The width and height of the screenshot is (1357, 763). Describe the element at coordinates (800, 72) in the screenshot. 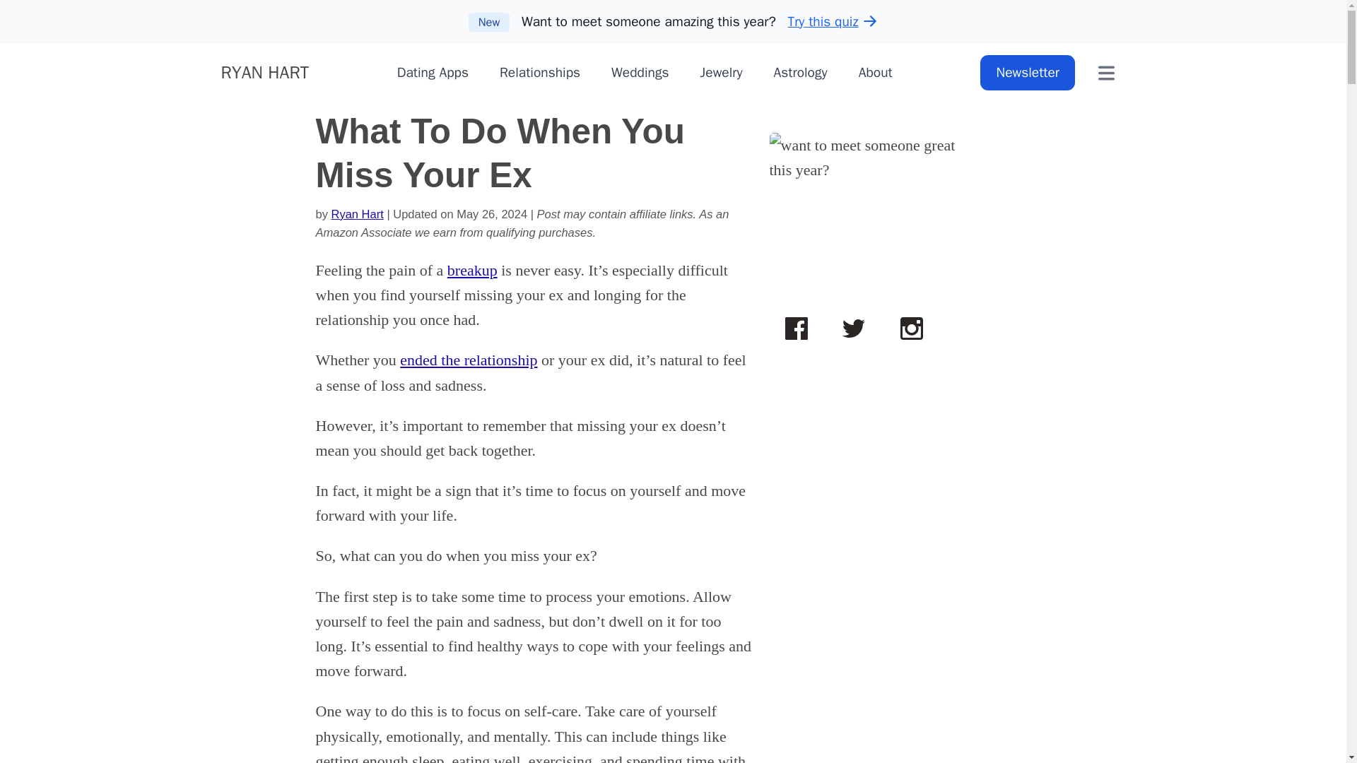

I see `Astrology` at that location.